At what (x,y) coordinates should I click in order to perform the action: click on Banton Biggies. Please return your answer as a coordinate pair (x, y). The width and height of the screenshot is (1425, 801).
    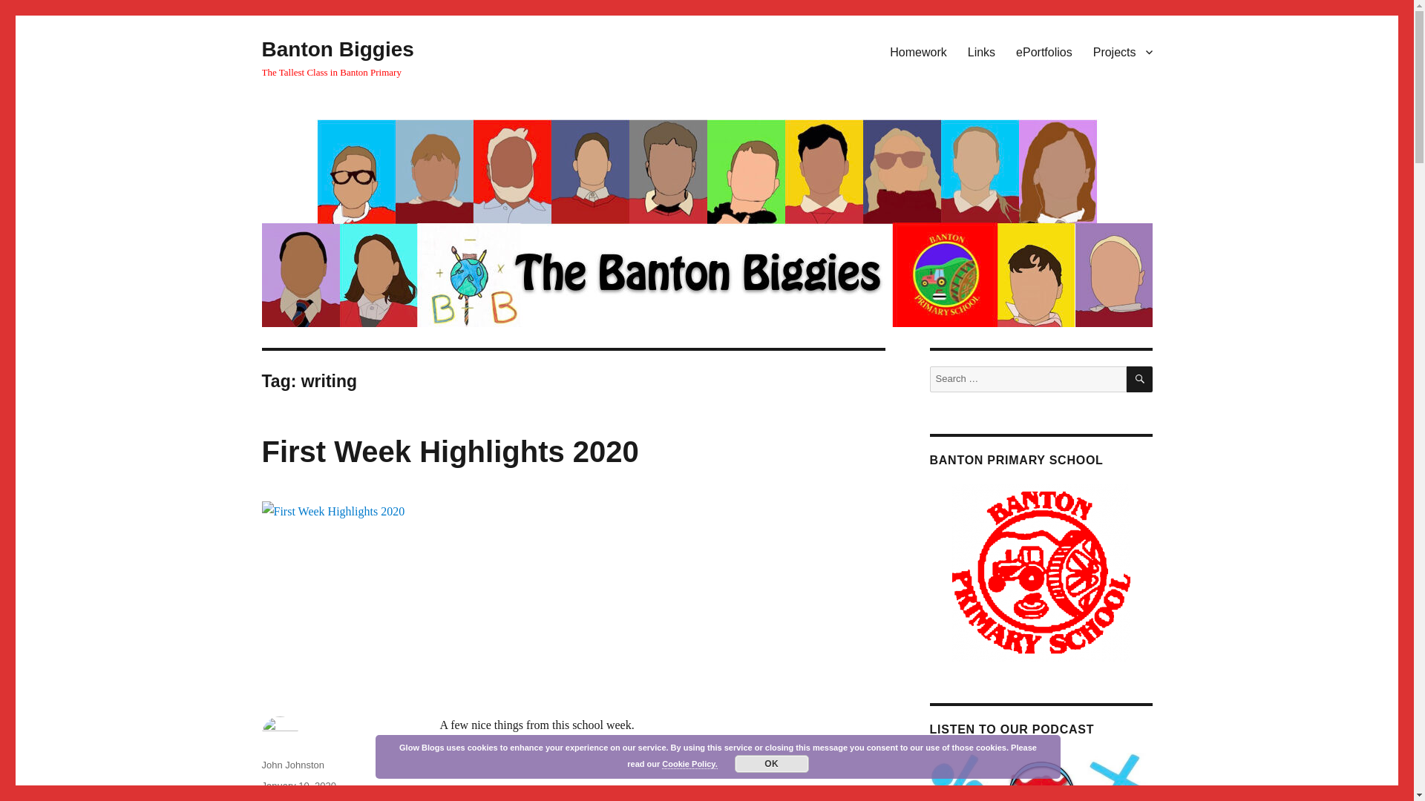
    Looking at the image, I should click on (337, 49).